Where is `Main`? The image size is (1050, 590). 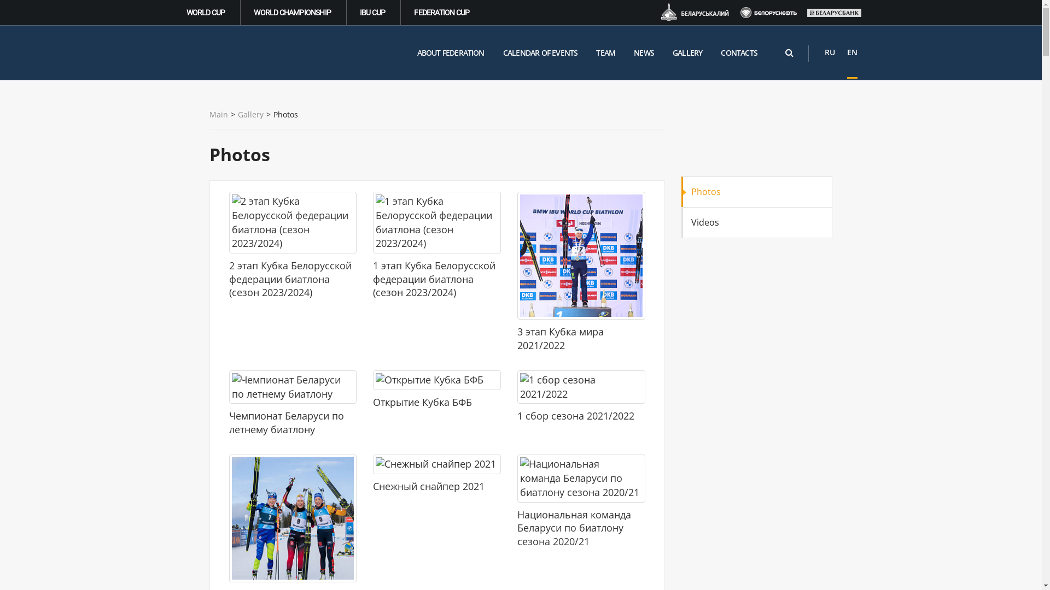
Main is located at coordinates (218, 115).